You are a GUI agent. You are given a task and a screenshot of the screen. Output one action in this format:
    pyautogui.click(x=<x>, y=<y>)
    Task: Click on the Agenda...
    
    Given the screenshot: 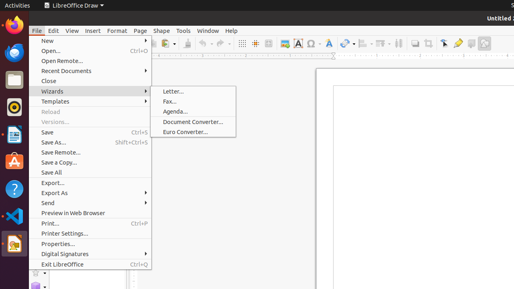 What is the action you would take?
    pyautogui.click(x=193, y=112)
    